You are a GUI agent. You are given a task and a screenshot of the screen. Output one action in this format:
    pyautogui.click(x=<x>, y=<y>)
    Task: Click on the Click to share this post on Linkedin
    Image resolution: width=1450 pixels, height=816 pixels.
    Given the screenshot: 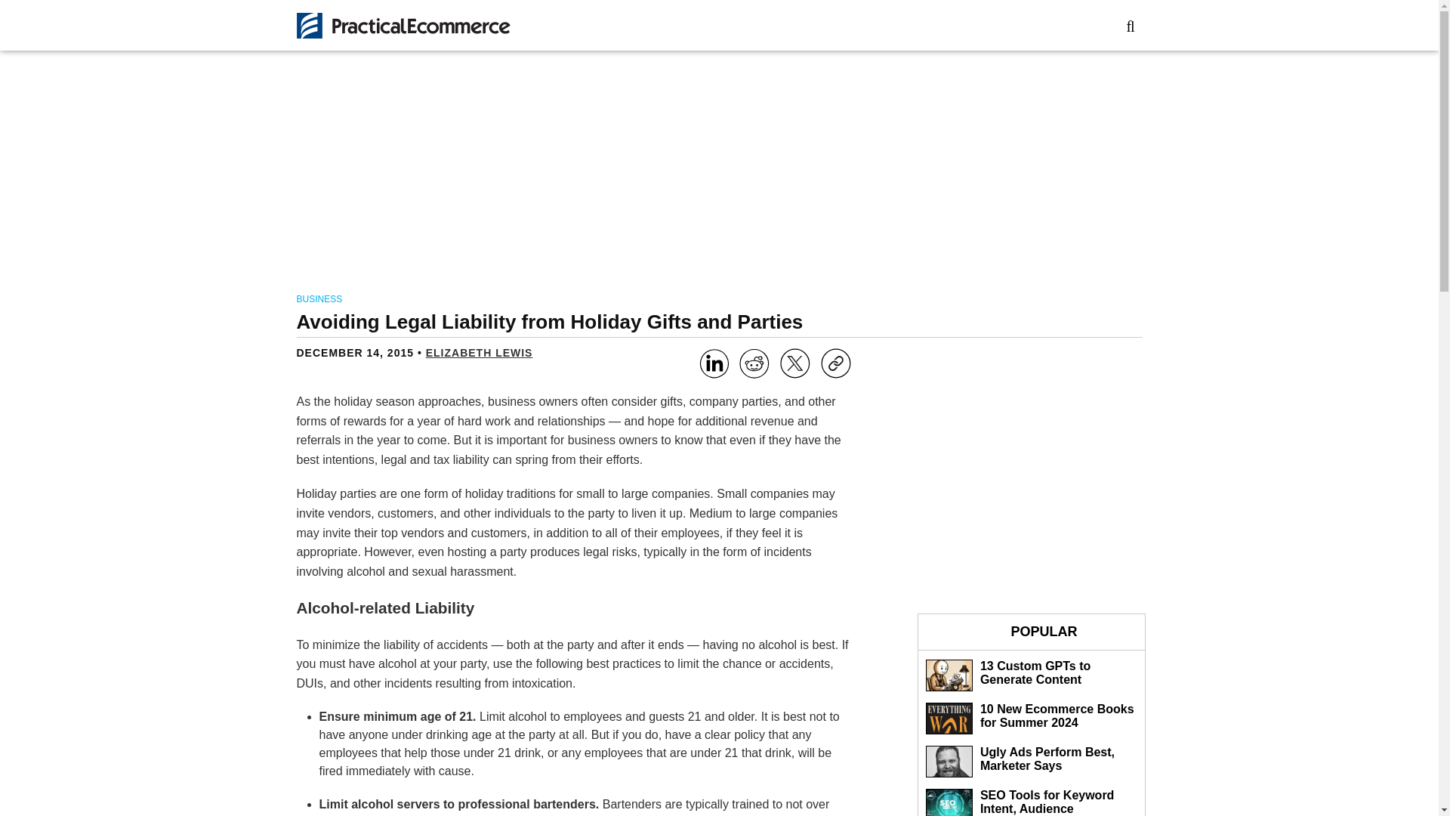 What is the action you would take?
    pyautogui.click(x=714, y=366)
    